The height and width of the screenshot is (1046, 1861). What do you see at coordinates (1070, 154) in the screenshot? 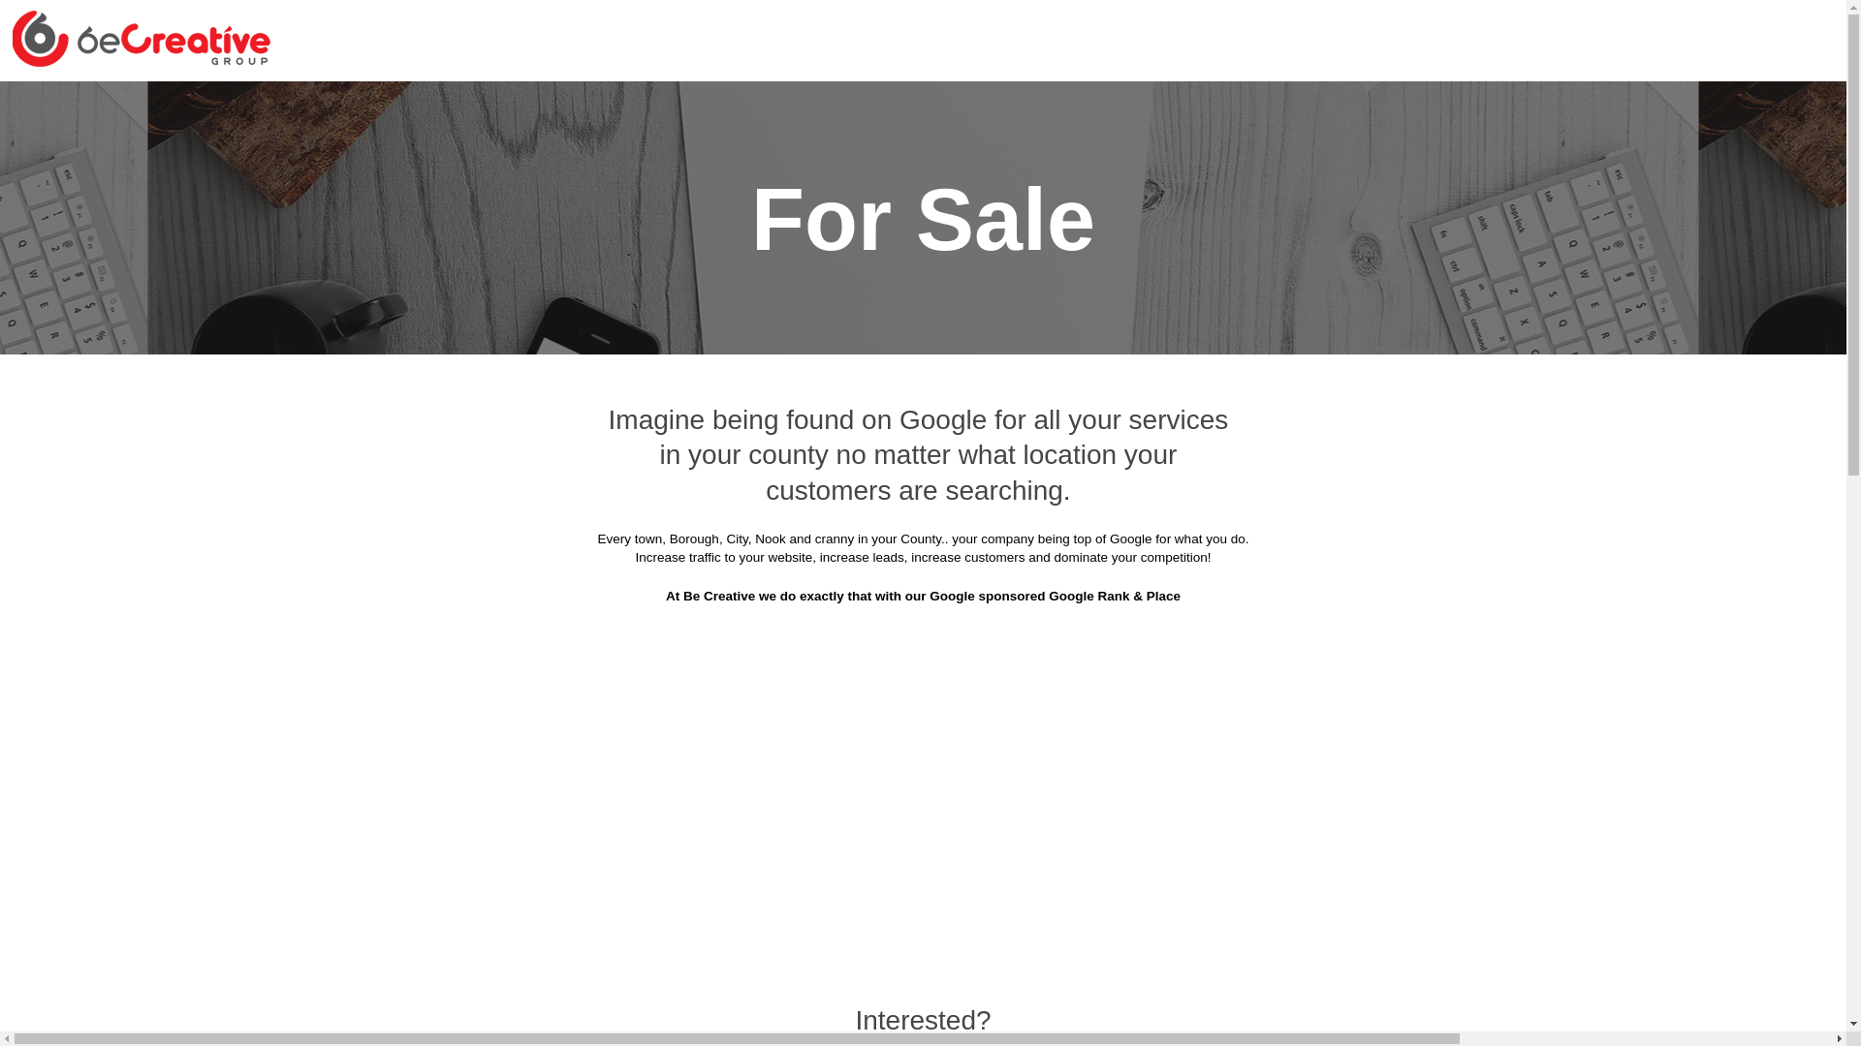
I see `Aggregate Suppliers Bodmin Cornwall` at bounding box center [1070, 154].